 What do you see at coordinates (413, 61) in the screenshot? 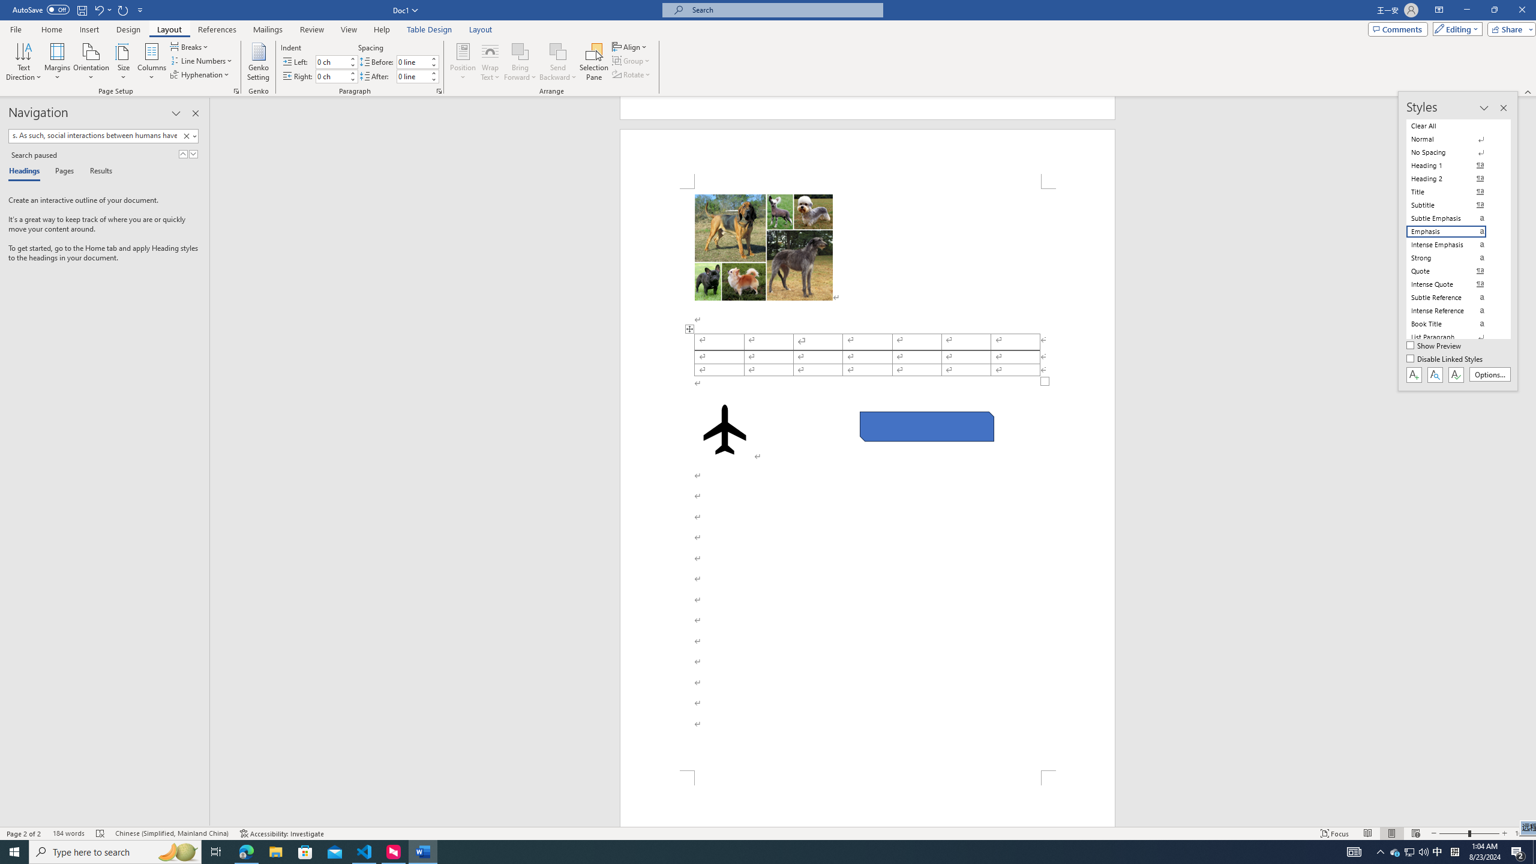
I see `Spacing Before` at bounding box center [413, 61].